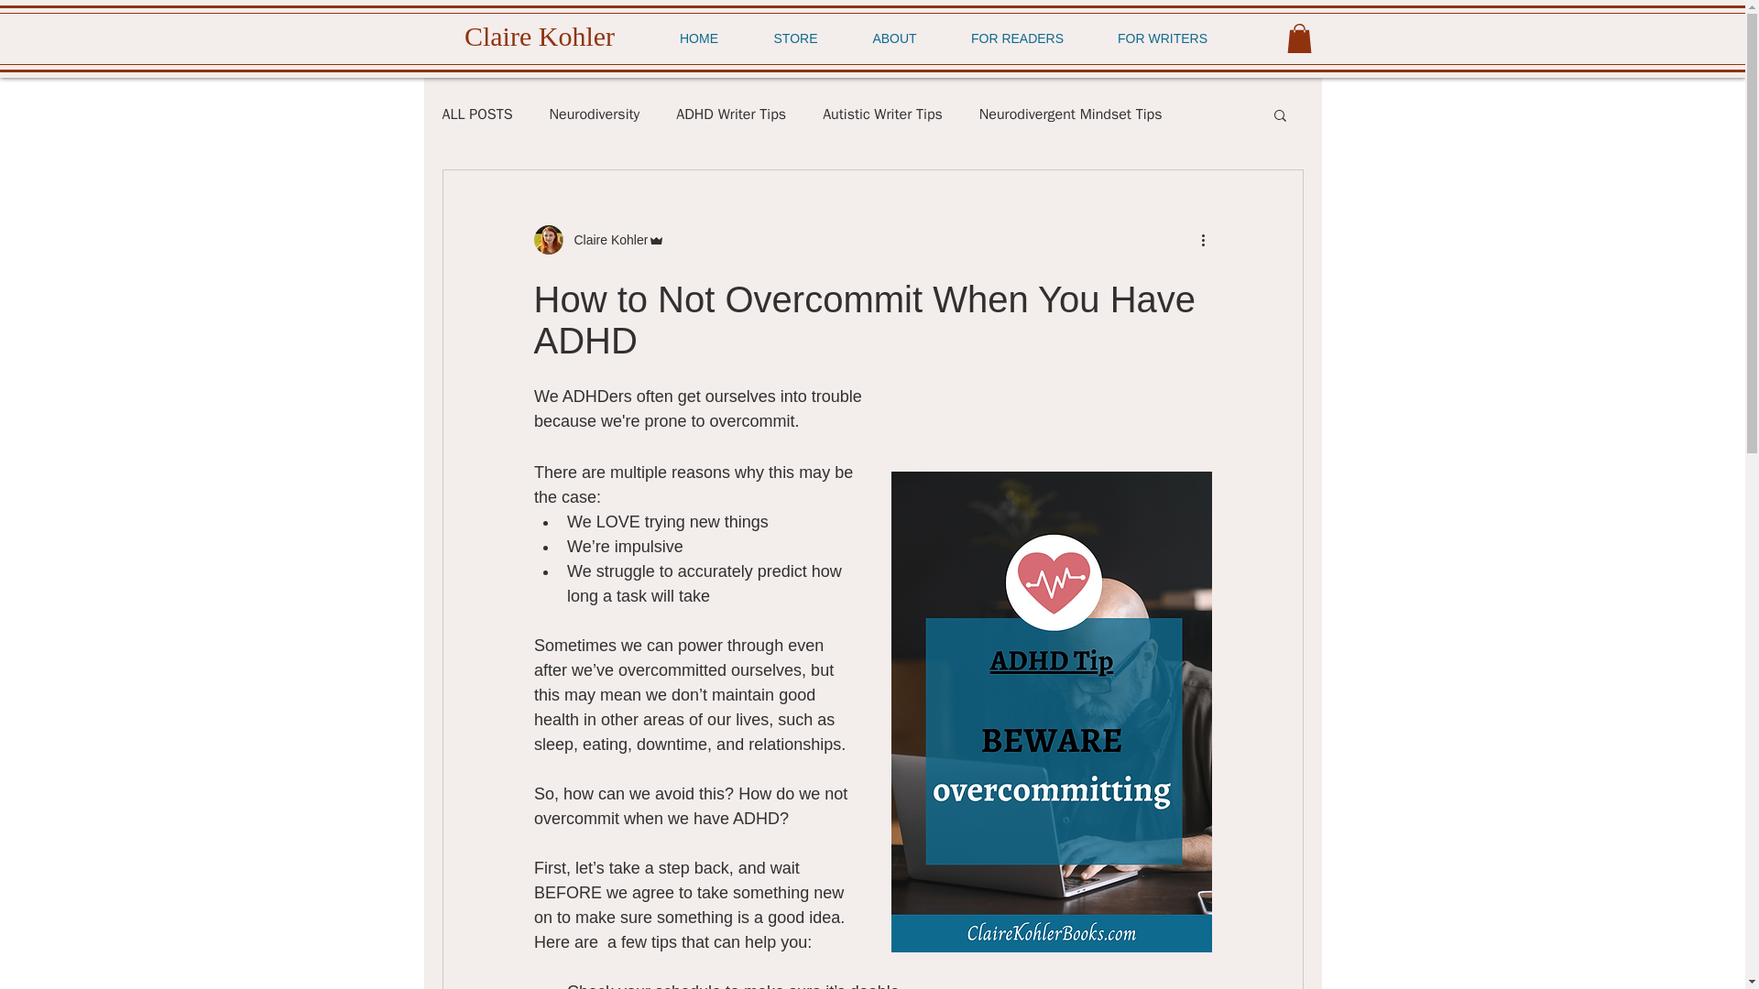  What do you see at coordinates (893, 38) in the screenshot?
I see `ABOUT` at bounding box center [893, 38].